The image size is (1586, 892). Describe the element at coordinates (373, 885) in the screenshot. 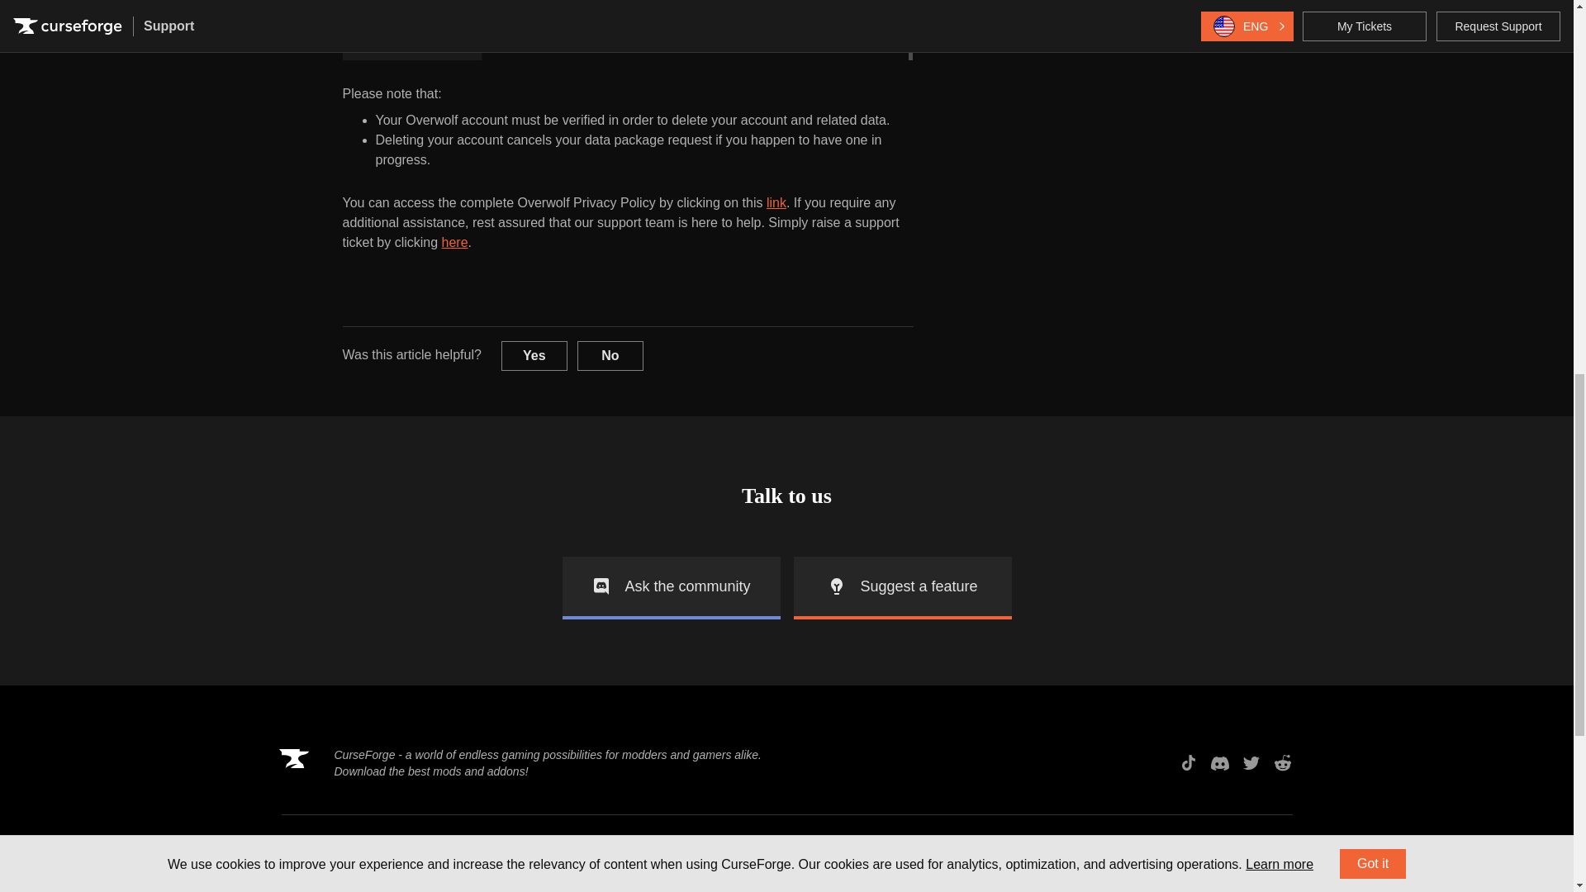

I see `All games` at that location.